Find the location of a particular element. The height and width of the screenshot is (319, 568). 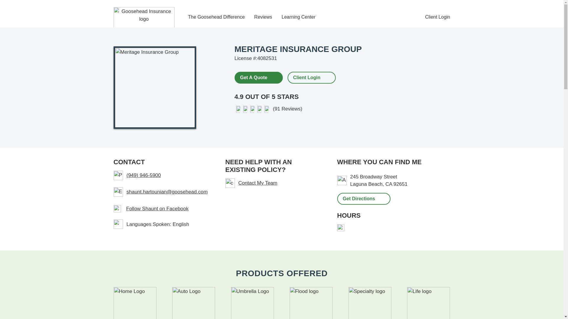

Learning Center is located at coordinates (299, 17).